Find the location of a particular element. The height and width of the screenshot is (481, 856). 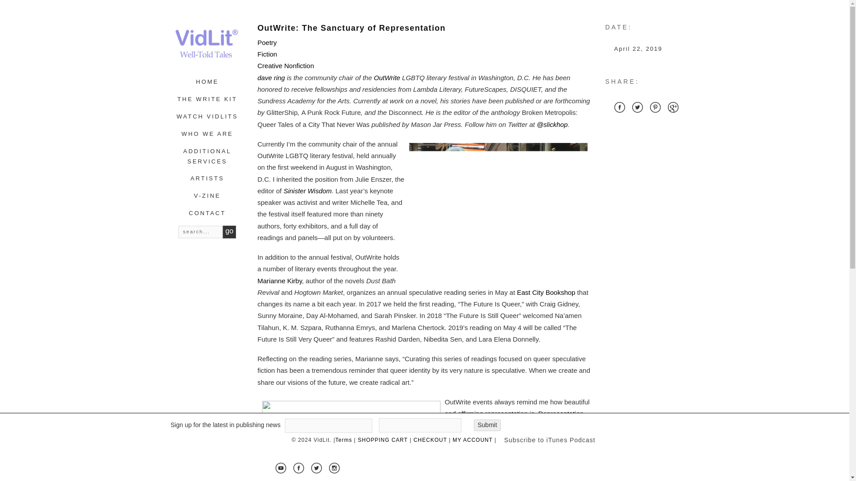

Fiction is located at coordinates (267, 54).